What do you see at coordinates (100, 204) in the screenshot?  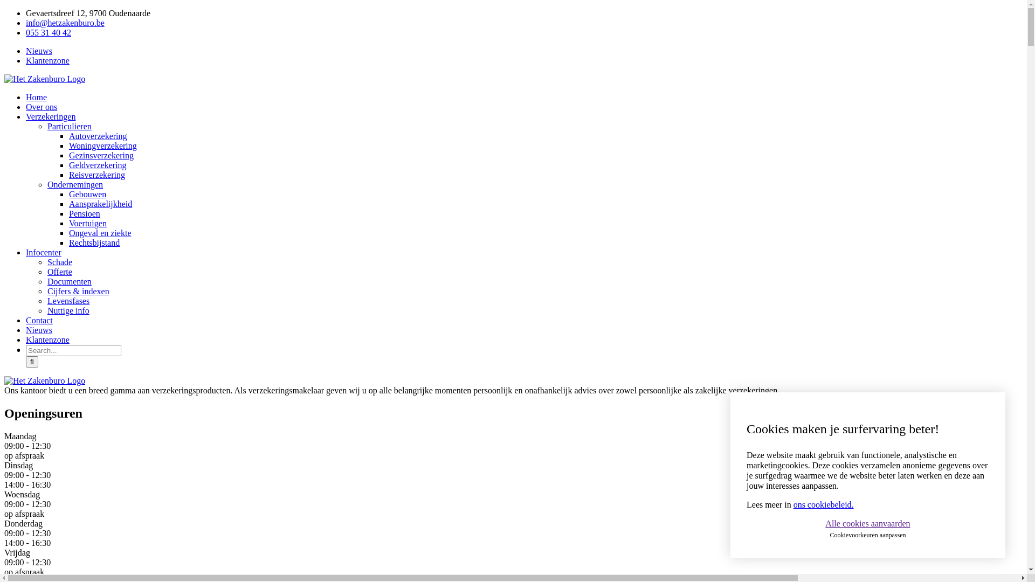 I see `Aansprakelijkheid` at bounding box center [100, 204].